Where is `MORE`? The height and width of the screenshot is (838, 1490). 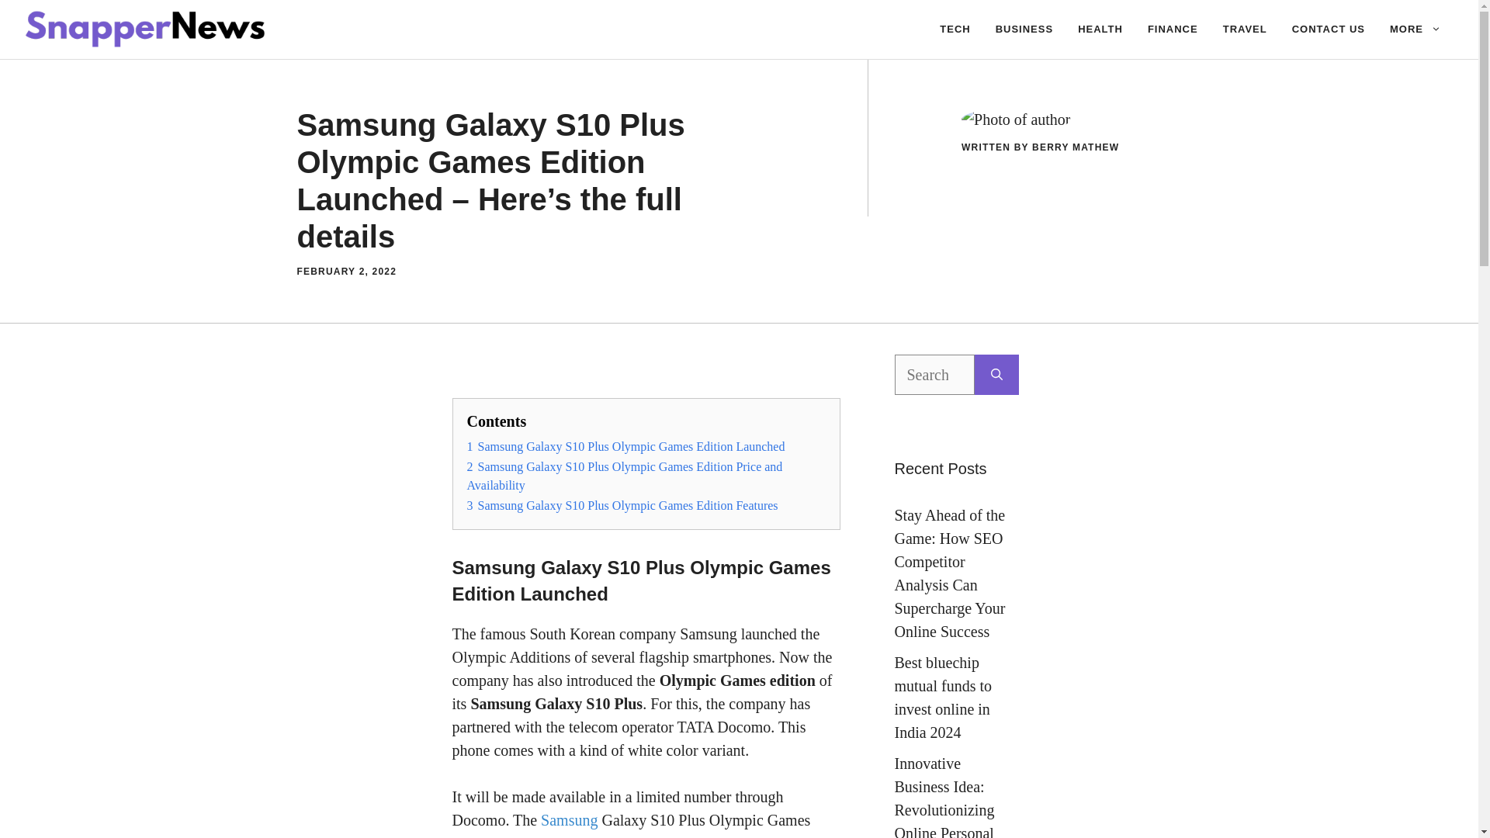
MORE is located at coordinates (1415, 29).